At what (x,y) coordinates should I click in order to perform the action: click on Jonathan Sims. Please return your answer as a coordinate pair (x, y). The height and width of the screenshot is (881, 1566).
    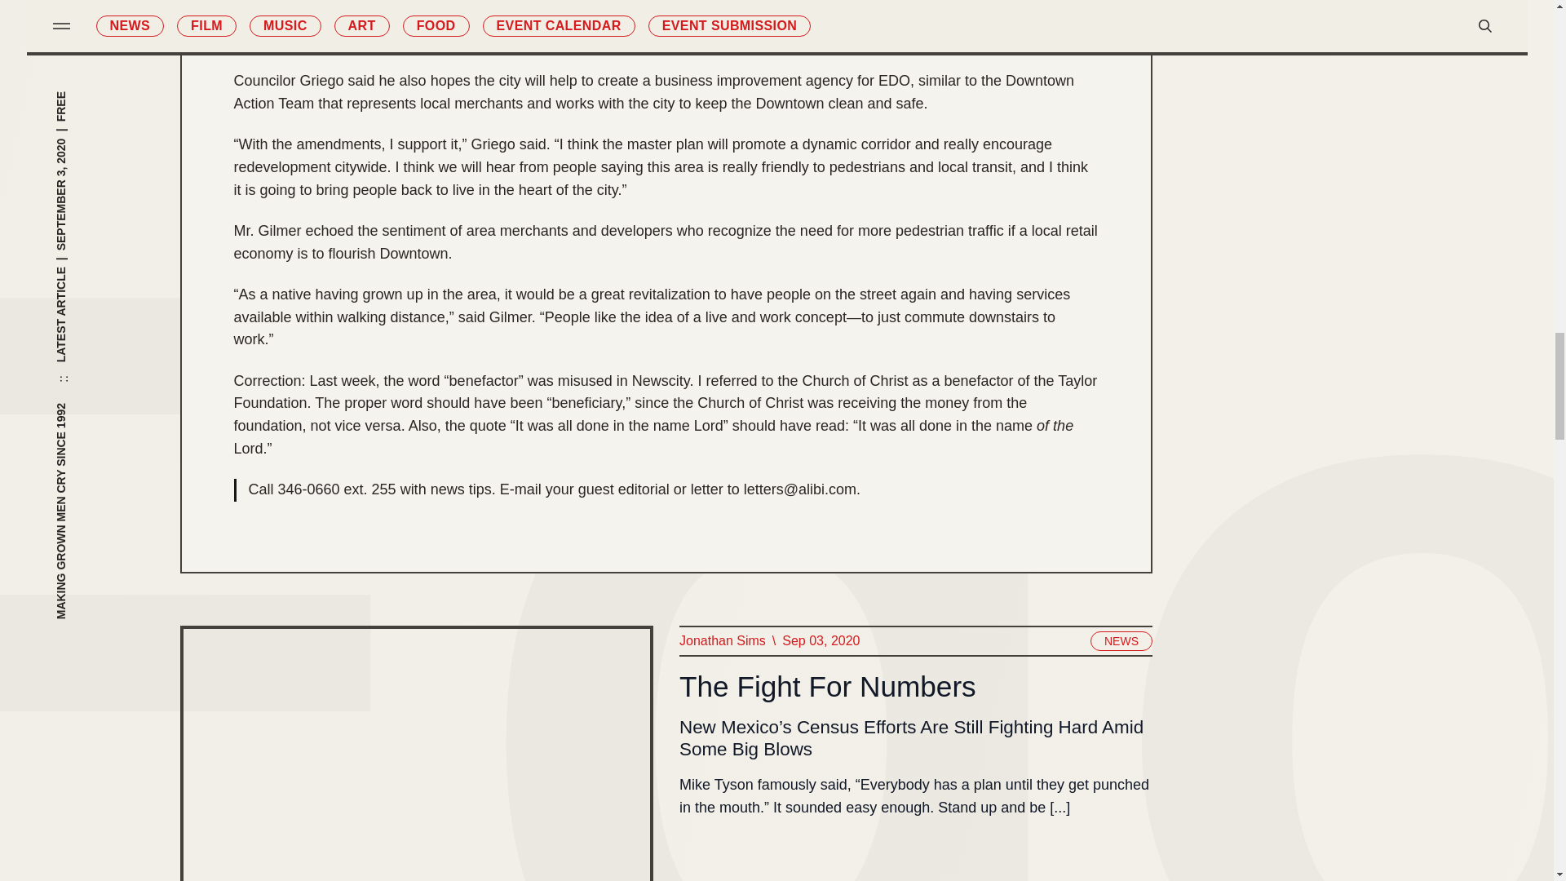
    Looking at the image, I should click on (721, 641).